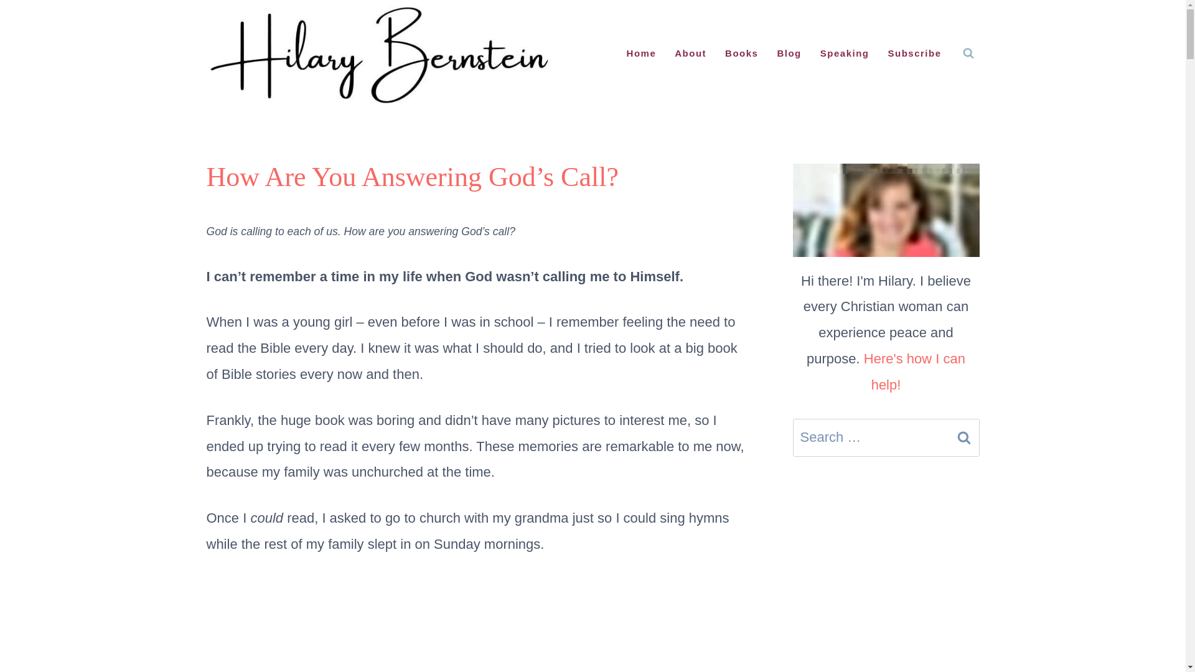 The width and height of the screenshot is (1195, 672). I want to click on Home, so click(641, 54).